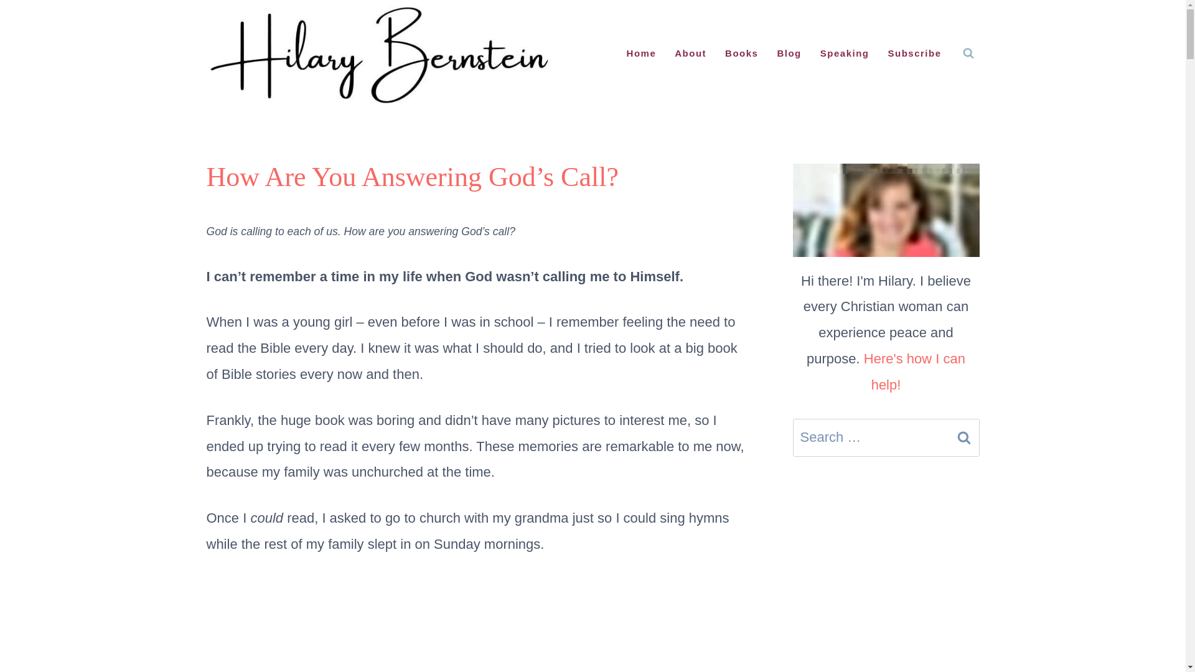 The width and height of the screenshot is (1195, 672). I want to click on Home, so click(641, 54).